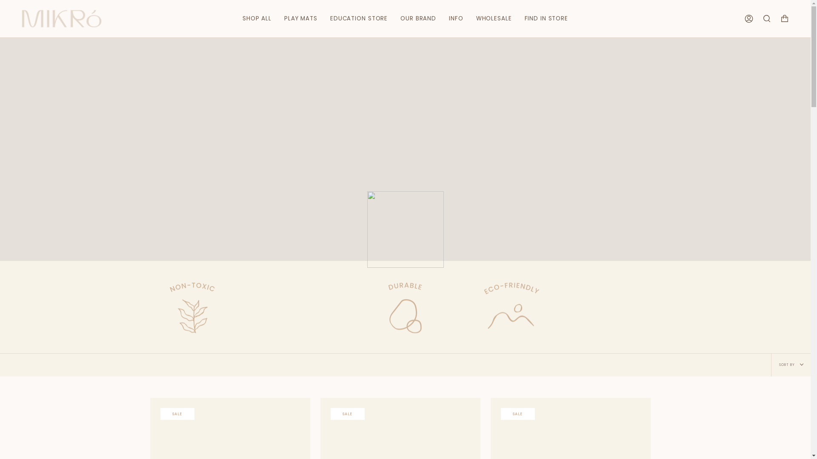  I want to click on SORT BY, so click(791, 365).